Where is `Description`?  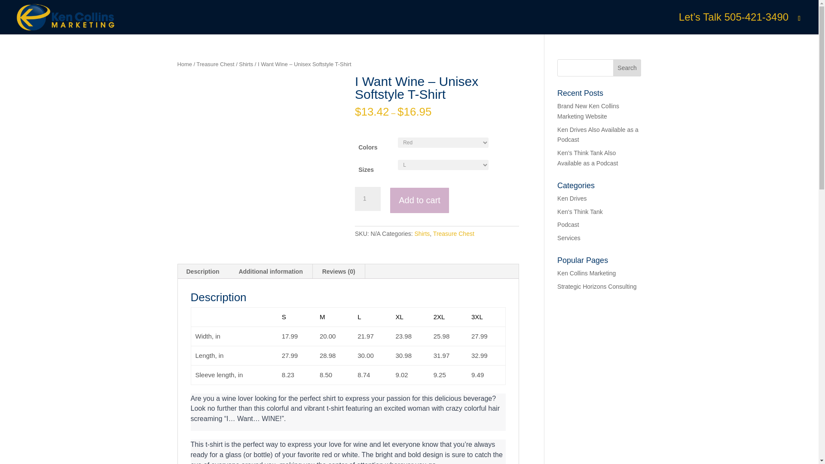
Description is located at coordinates (203, 272).